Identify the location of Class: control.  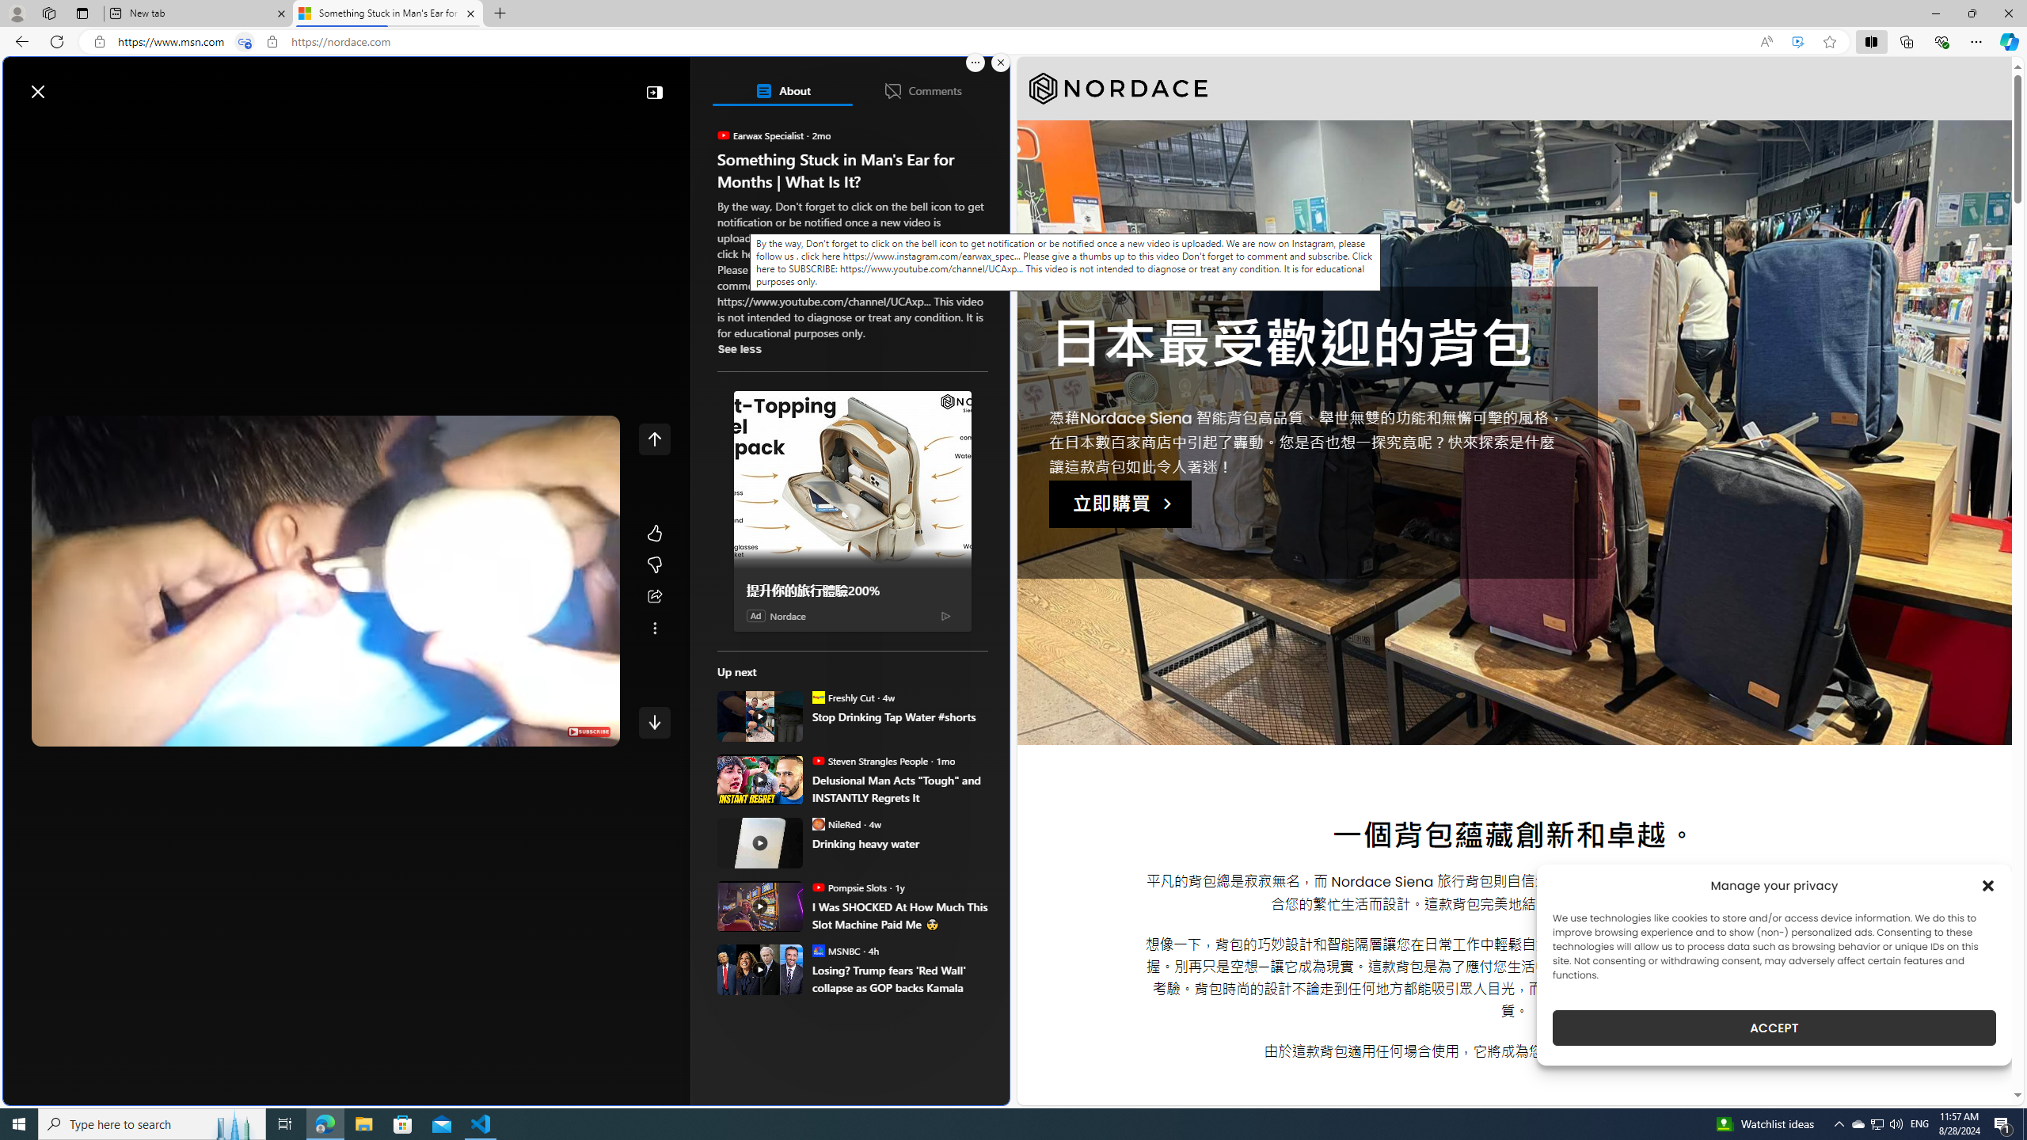
(654, 722).